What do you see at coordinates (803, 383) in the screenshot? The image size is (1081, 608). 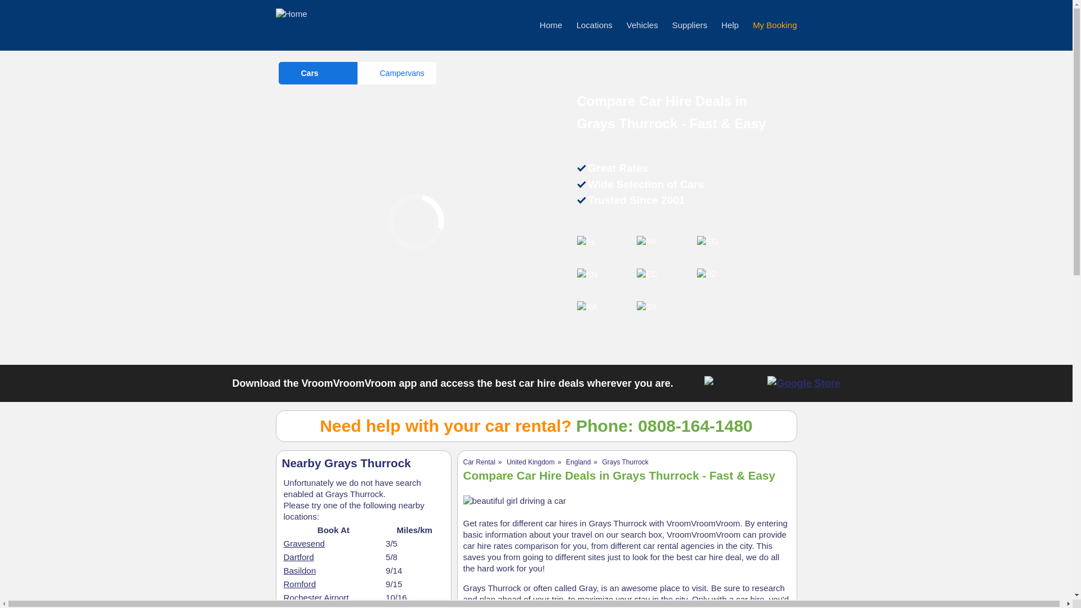 I see `Google App` at bounding box center [803, 383].